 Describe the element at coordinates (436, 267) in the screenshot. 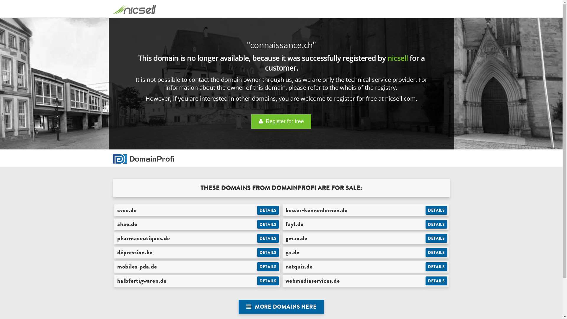

I see `DETAILS` at that location.